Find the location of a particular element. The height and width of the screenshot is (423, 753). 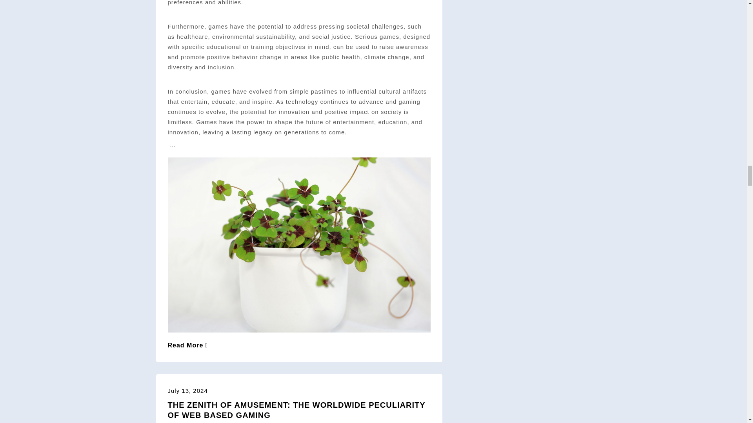

Read More is located at coordinates (188, 345).